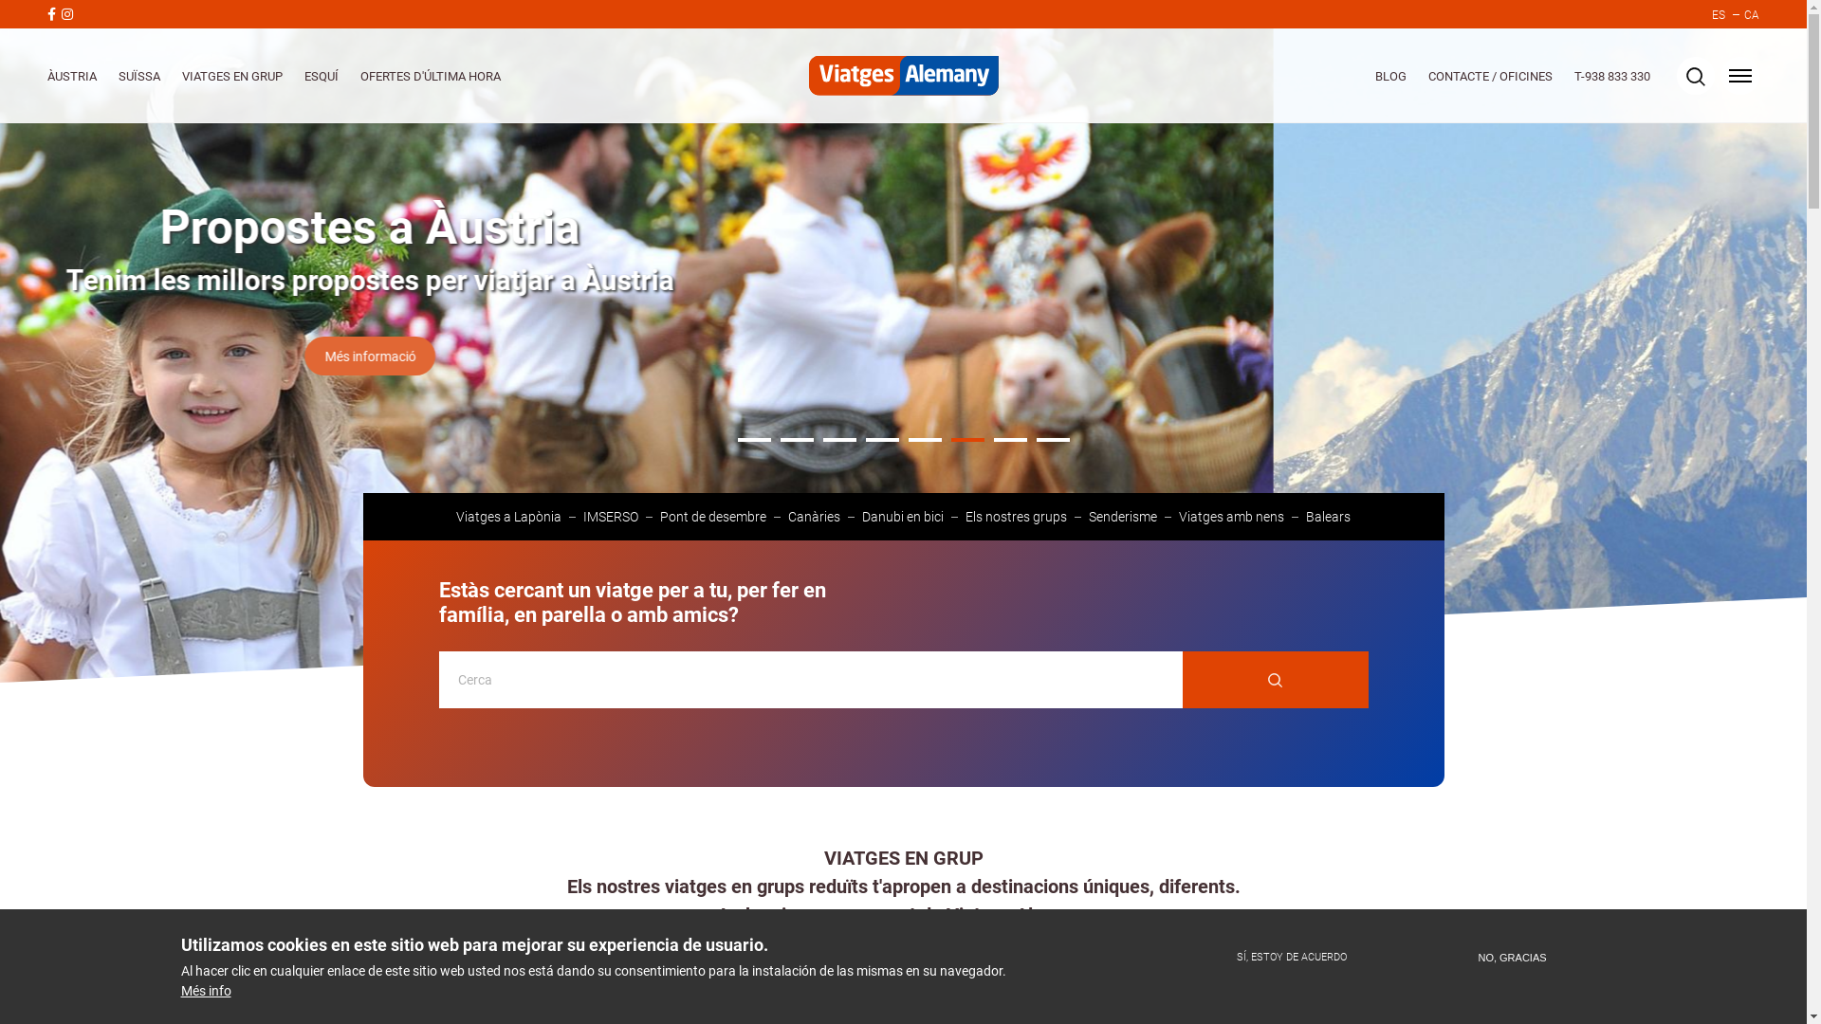 Image resolution: width=1821 pixels, height=1024 pixels. I want to click on 3, so click(840, 443).